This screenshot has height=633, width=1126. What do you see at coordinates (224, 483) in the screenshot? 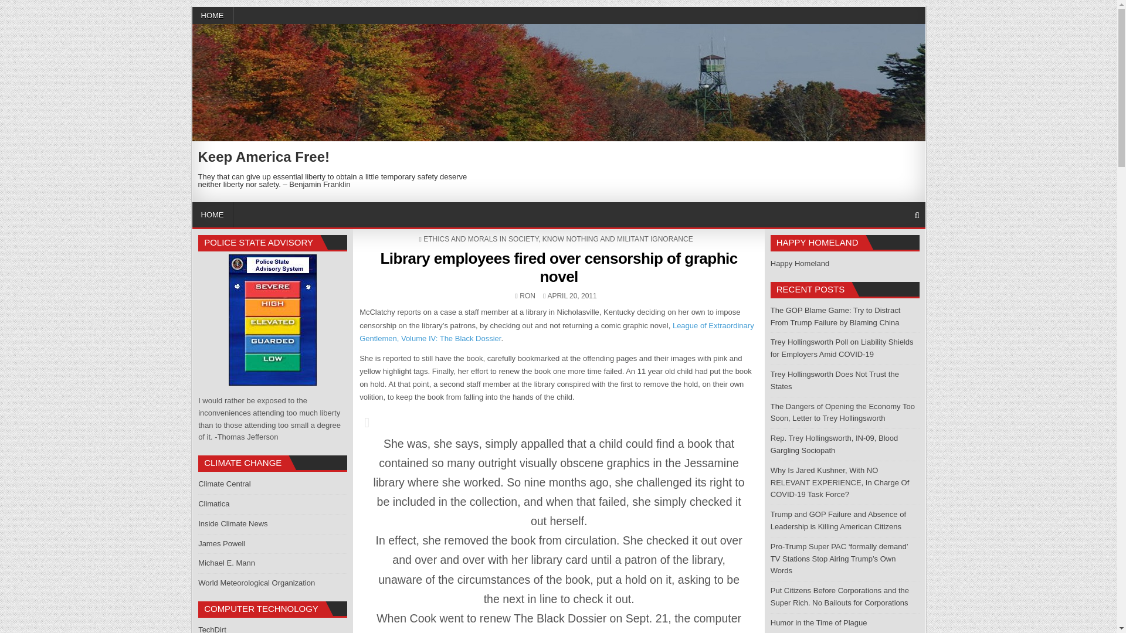
I see `Climate Central` at bounding box center [224, 483].